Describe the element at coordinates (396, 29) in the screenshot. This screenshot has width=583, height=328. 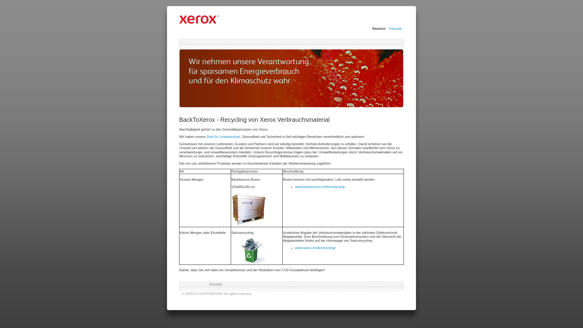
I see `Francais` at that location.